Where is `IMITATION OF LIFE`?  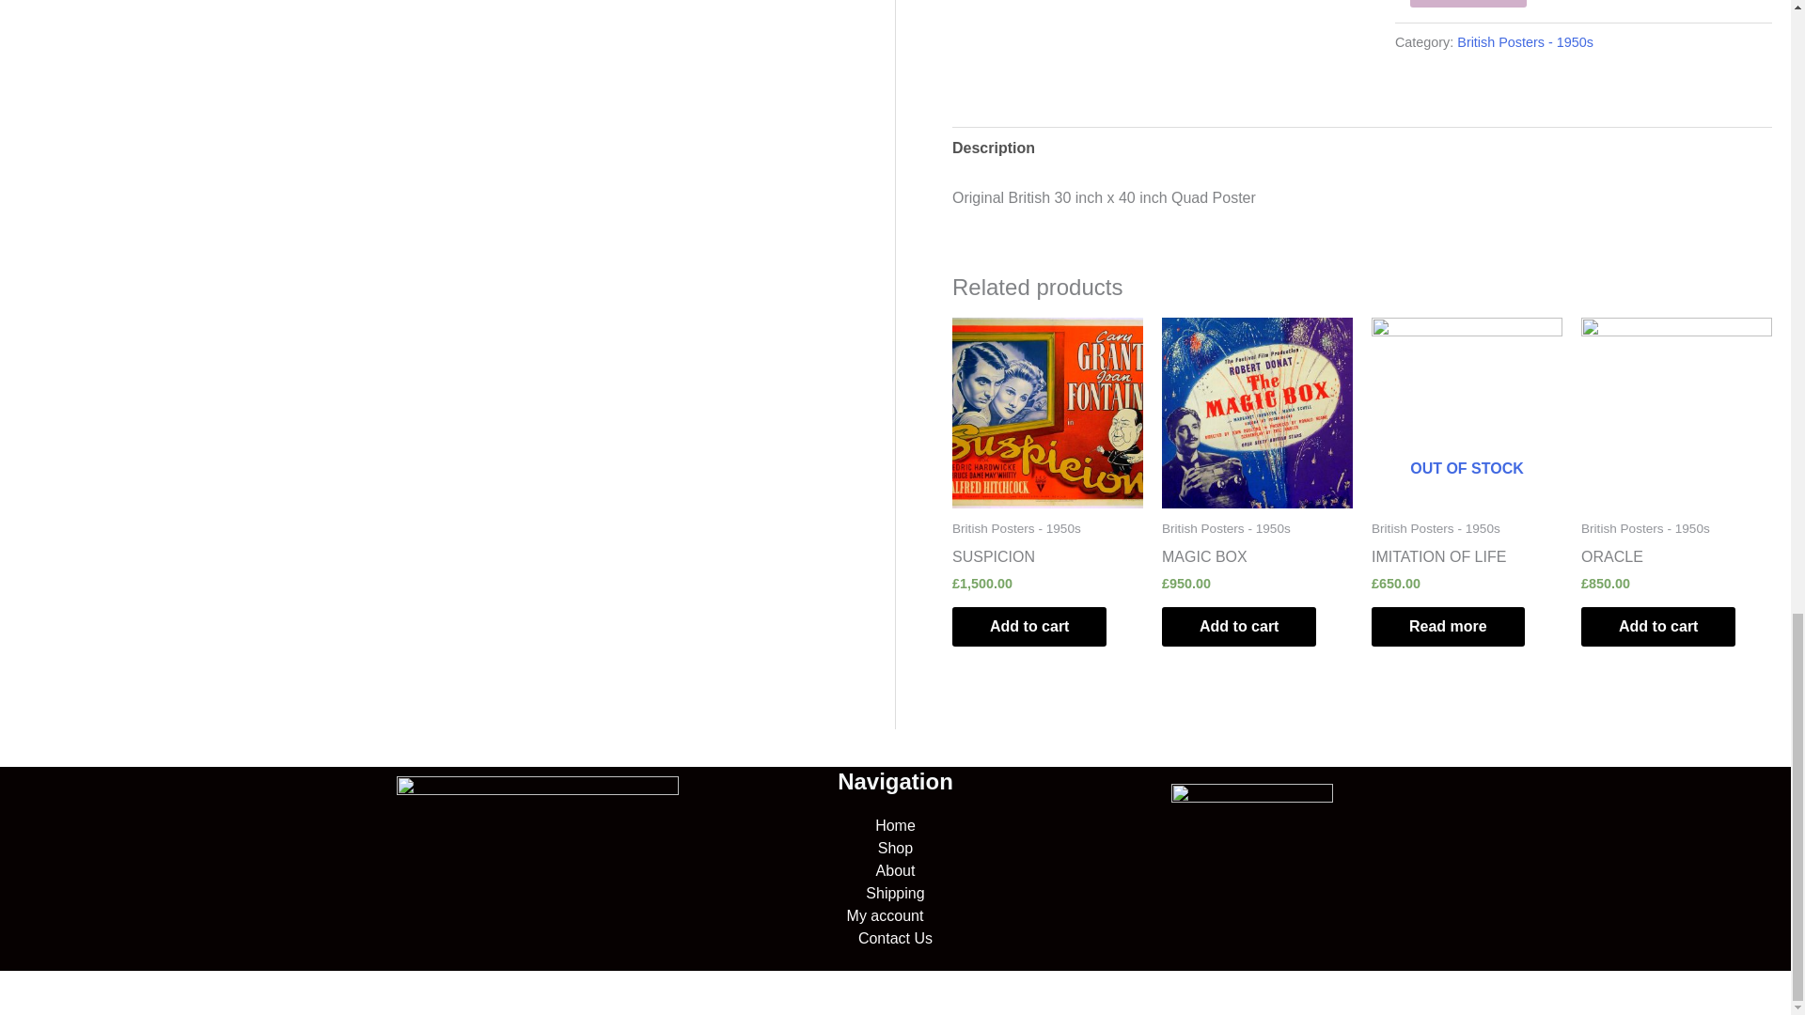
IMITATION OF LIFE is located at coordinates (1438, 562).